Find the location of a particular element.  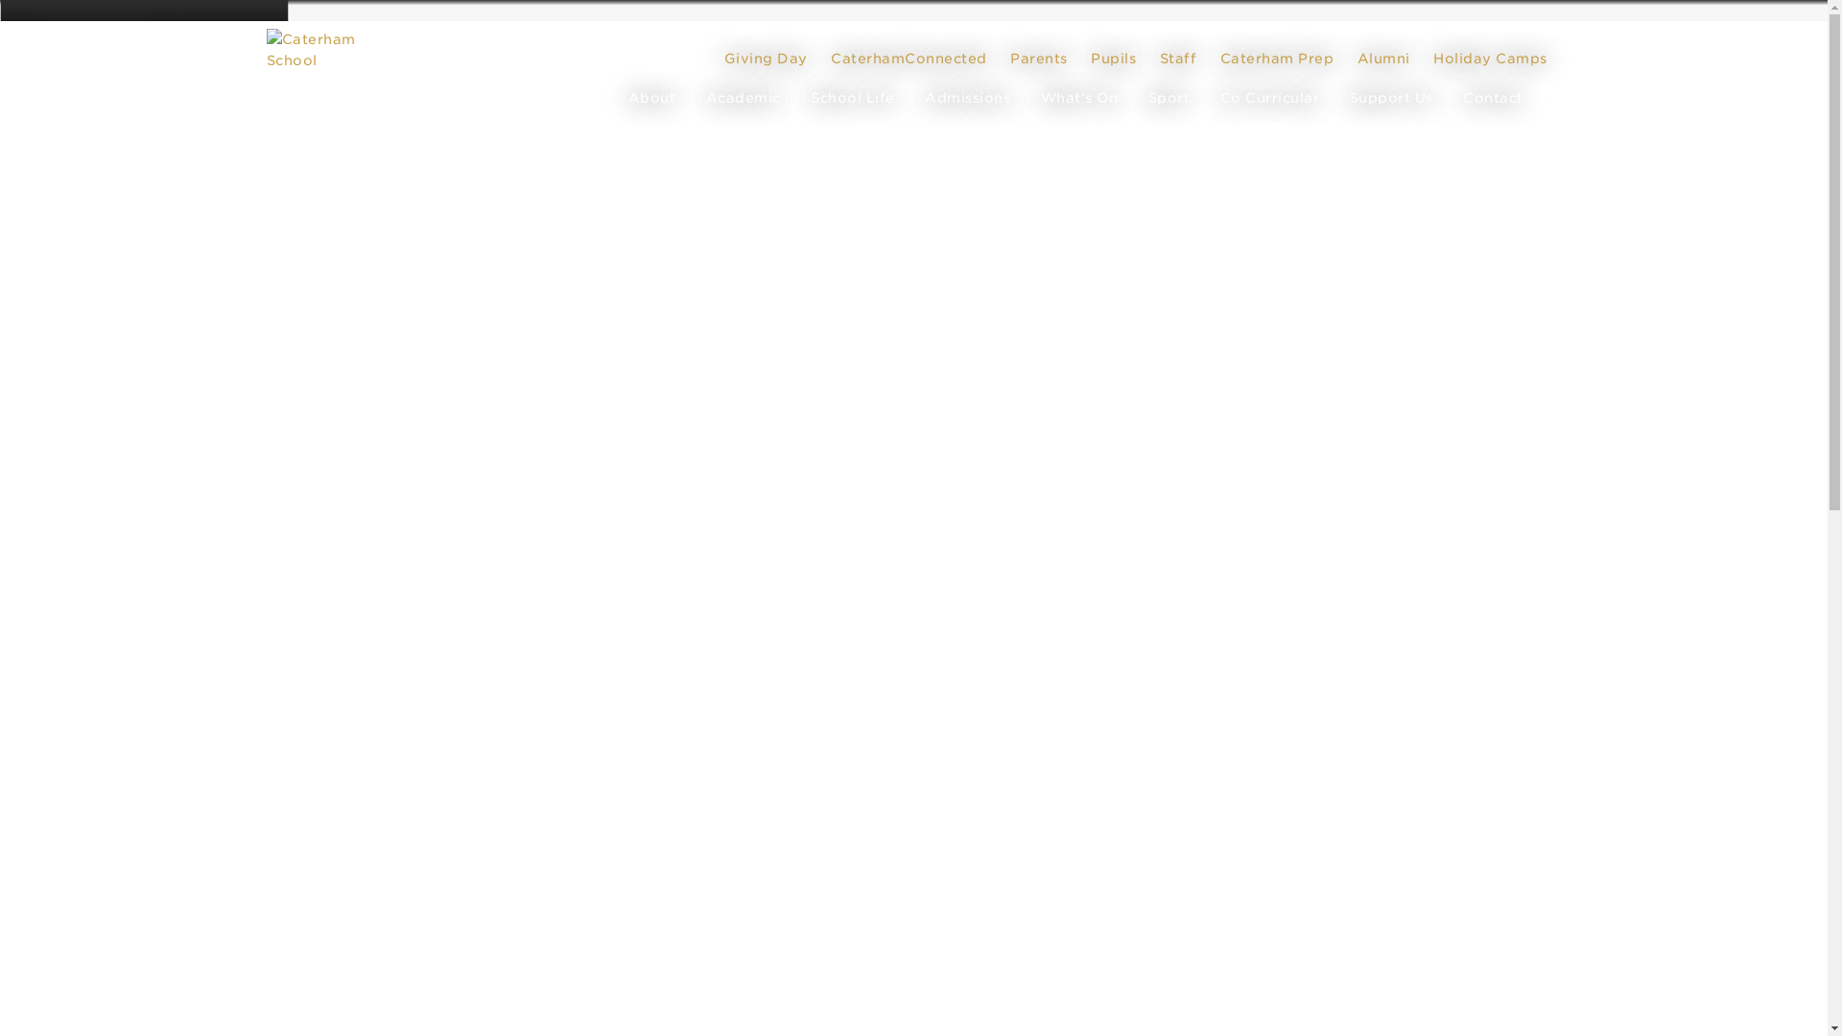

School Life is located at coordinates (852, 98).